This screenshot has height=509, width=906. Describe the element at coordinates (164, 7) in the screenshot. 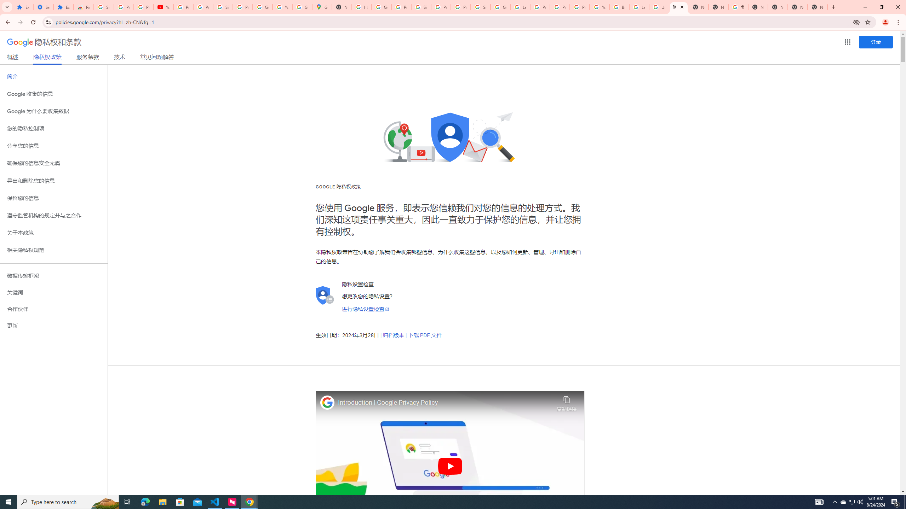

I see `YouTube` at that location.